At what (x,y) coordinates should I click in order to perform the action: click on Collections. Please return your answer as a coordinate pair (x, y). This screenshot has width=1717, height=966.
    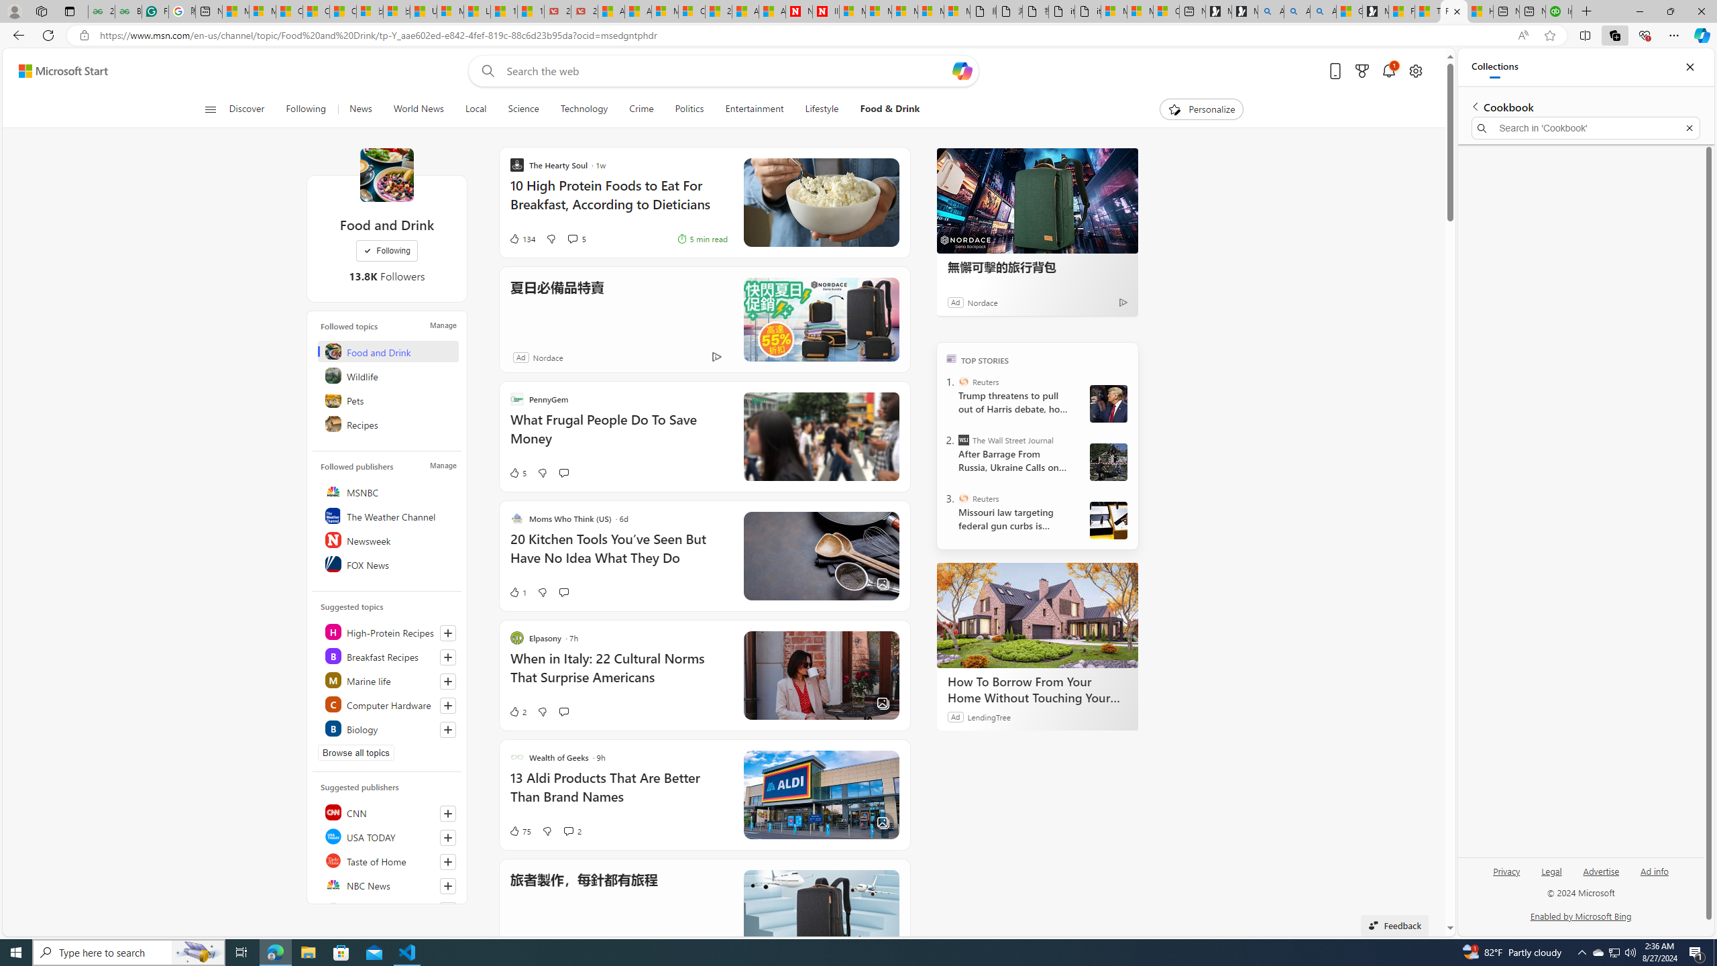
    Looking at the image, I should click on (1494, 67).